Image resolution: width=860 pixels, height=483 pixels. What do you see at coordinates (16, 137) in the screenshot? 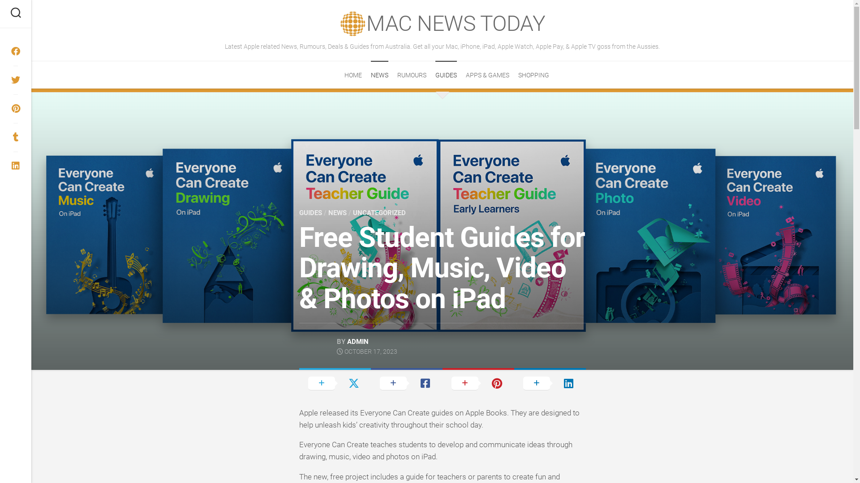
I see `Tumblr` at bounding box center [16, 137].